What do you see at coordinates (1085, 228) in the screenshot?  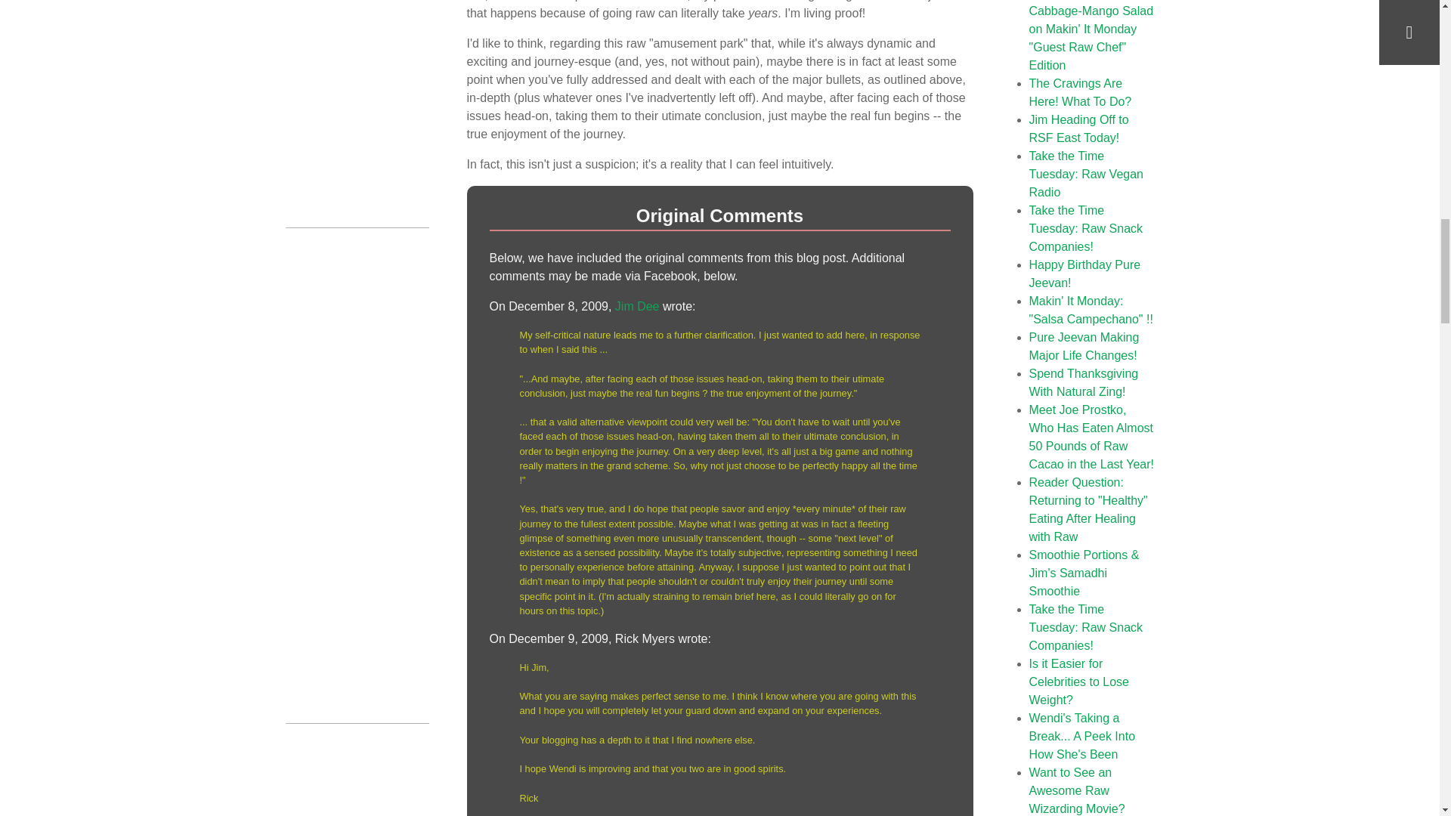 I see `Take the Time Tuesday: Raw Snack Companies!` at bounding box center [1085, 228].